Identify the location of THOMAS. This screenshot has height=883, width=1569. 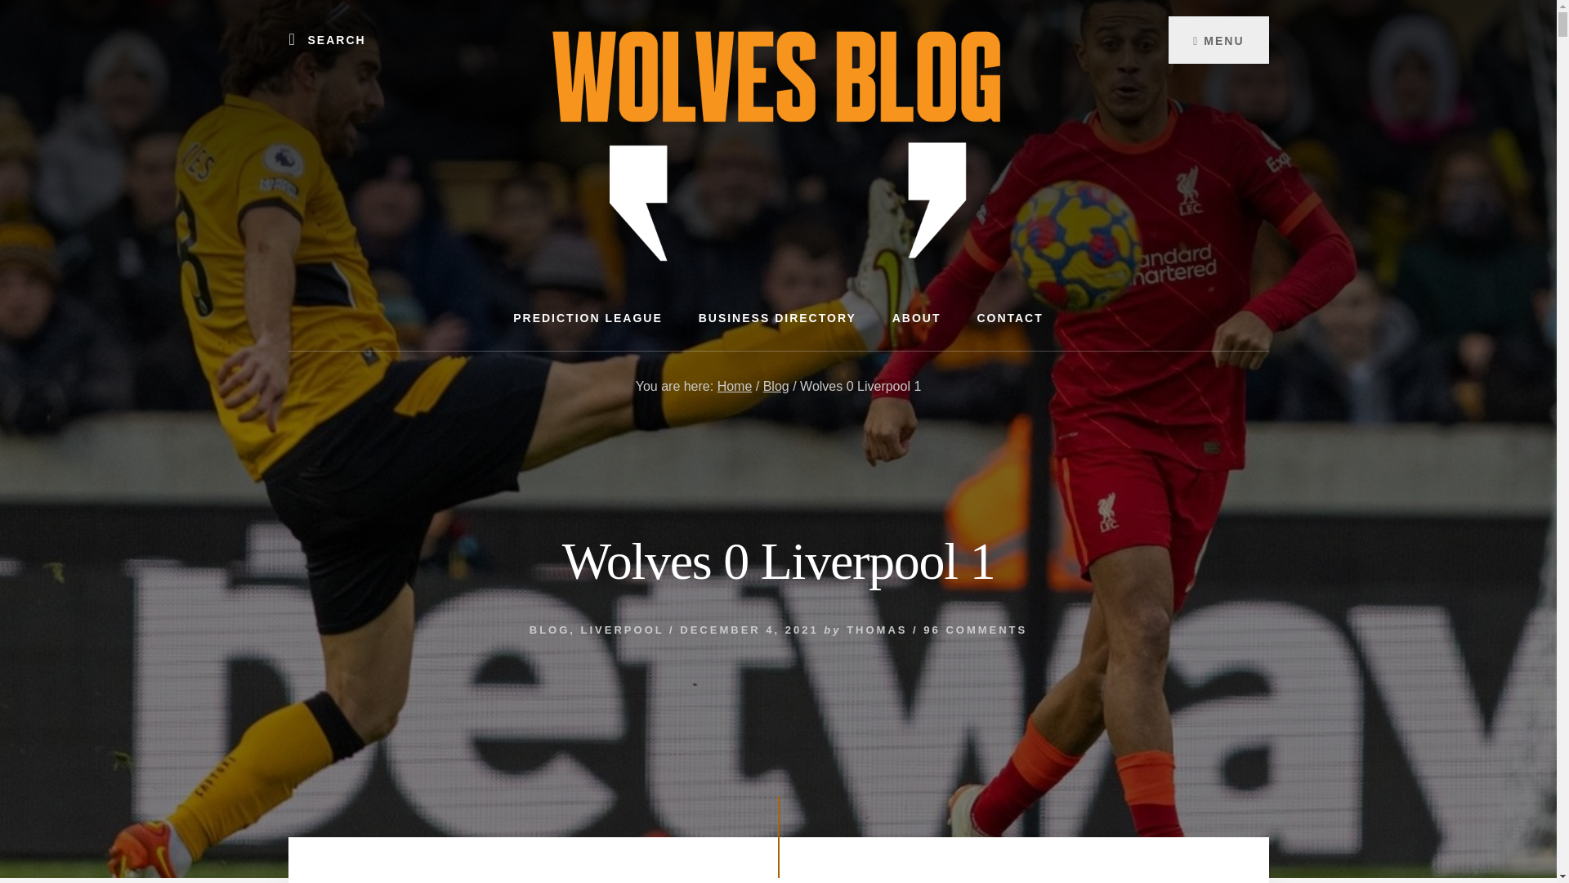
(876, 630).